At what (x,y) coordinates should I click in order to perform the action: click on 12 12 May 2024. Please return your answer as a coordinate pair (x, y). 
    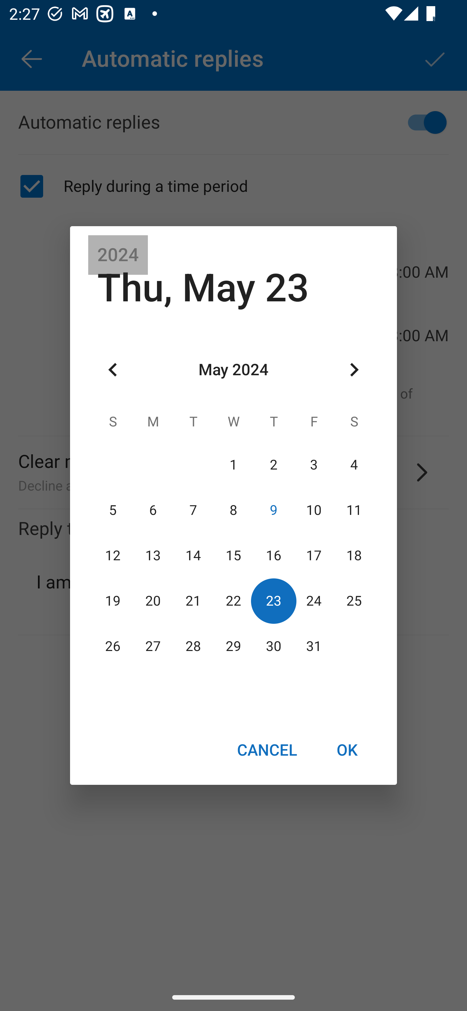
    Looking at the image, I should click on (113, 555).